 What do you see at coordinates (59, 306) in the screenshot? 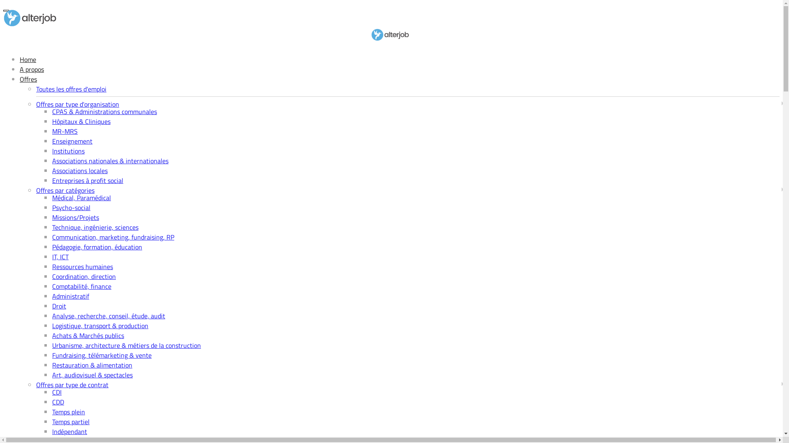
I see `Droit` at bounding box center [59, 306].